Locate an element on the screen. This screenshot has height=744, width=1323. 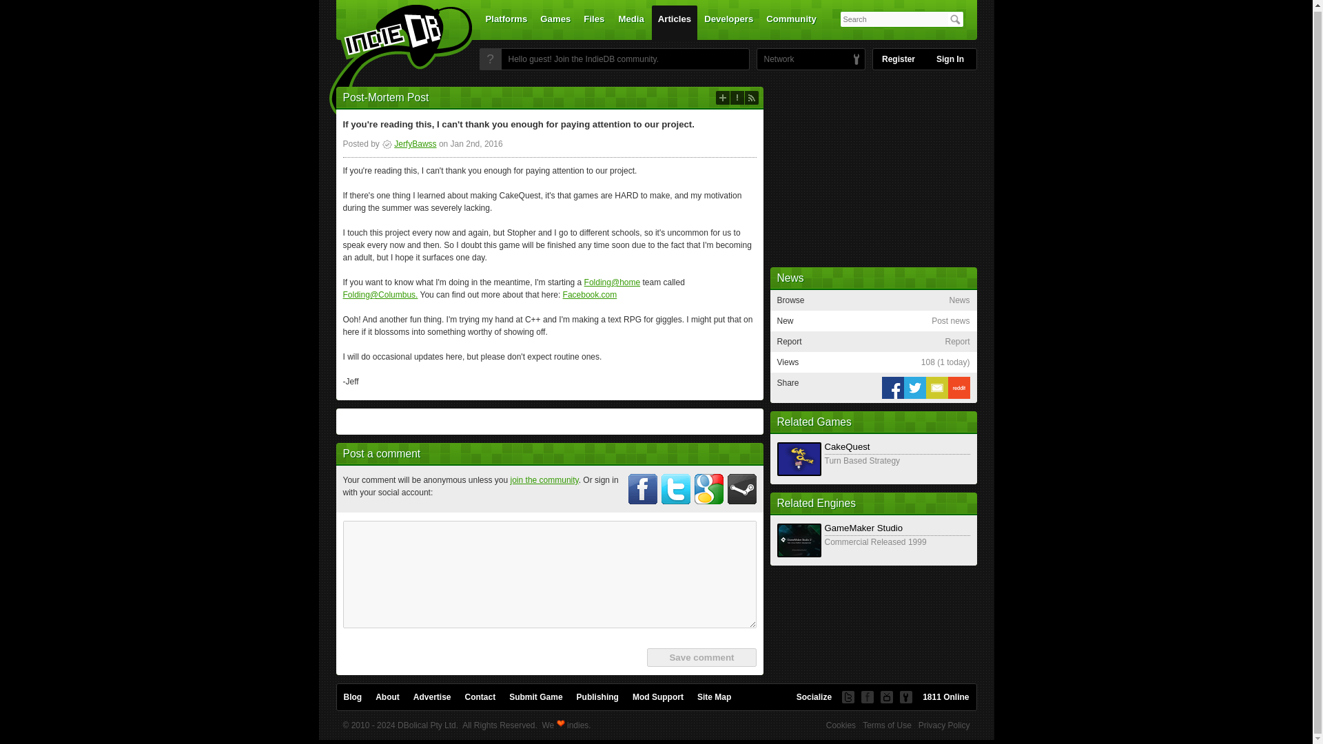
Click to connect via Twitter is located at coordinates (676, 489).